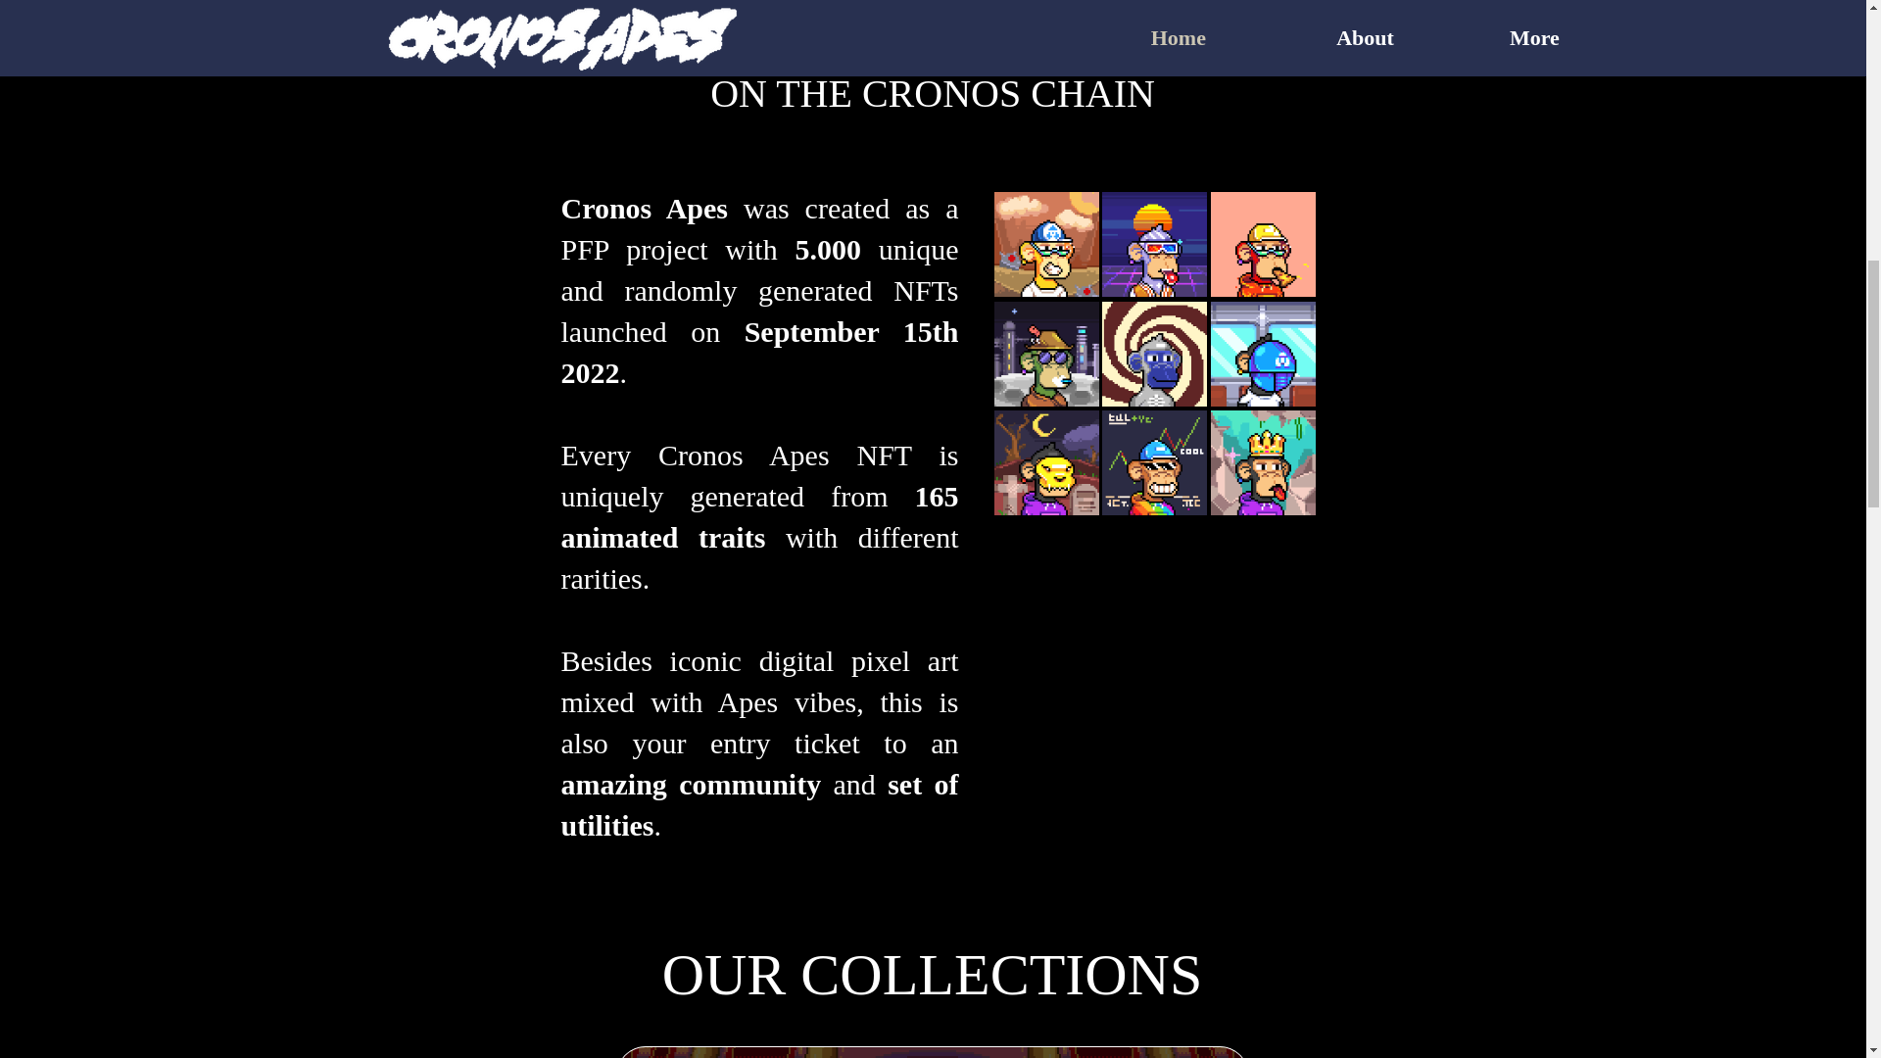 This screenshot has height=1058, width=1881. I want to click on 4977.gif, so click(1045, 244).